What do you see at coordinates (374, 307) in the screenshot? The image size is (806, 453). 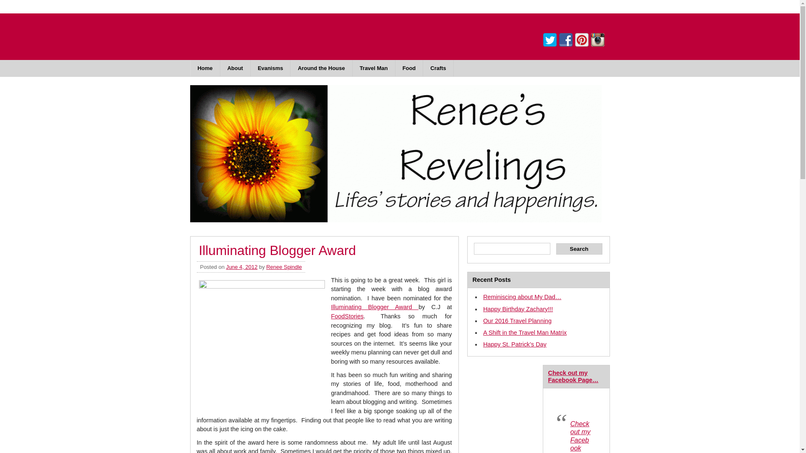 I see `Illuminating Blogger Award` at bounding box center [374, 307].